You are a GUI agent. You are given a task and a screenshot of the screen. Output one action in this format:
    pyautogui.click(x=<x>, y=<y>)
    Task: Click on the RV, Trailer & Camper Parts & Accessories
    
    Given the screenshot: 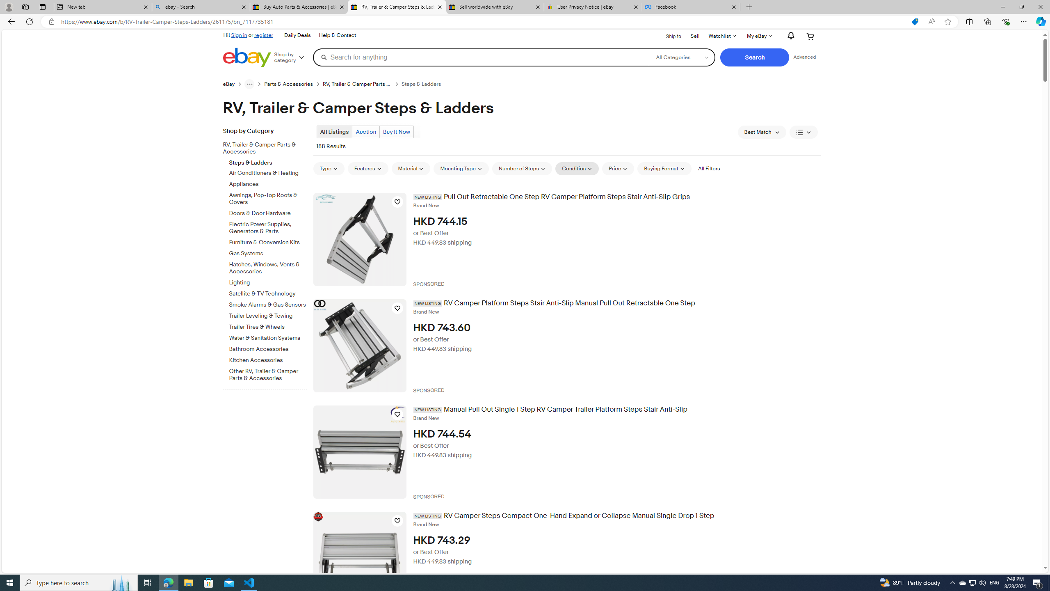 What is the action you would take?
    pyautogui.click(x=268, y=147)
    